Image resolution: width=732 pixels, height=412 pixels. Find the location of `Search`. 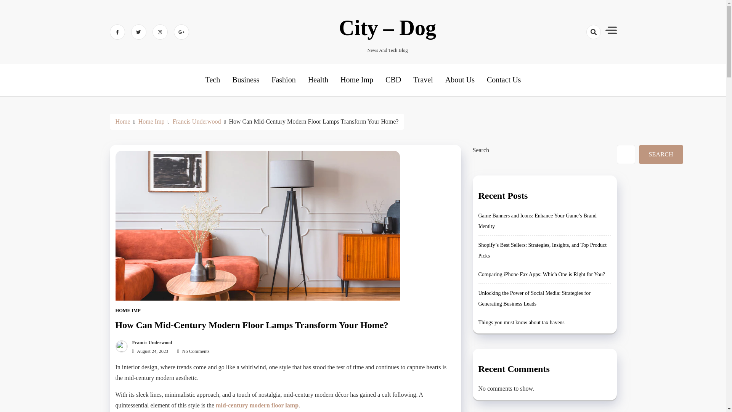

Search is located at coordinates (579, 59).